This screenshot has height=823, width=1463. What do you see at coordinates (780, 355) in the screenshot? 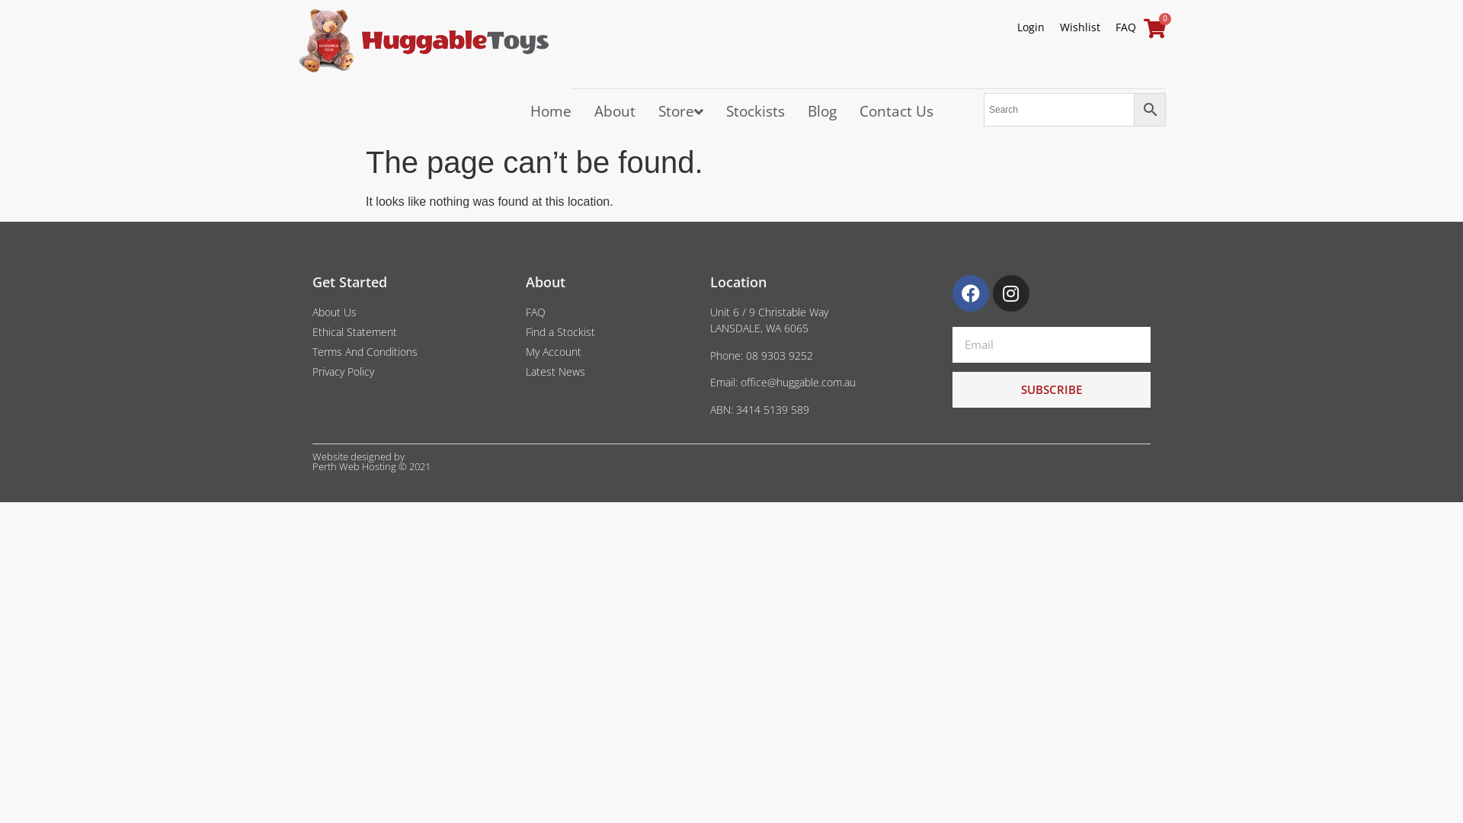
I see `08 9303 9252` at bounding box center [780, 355].